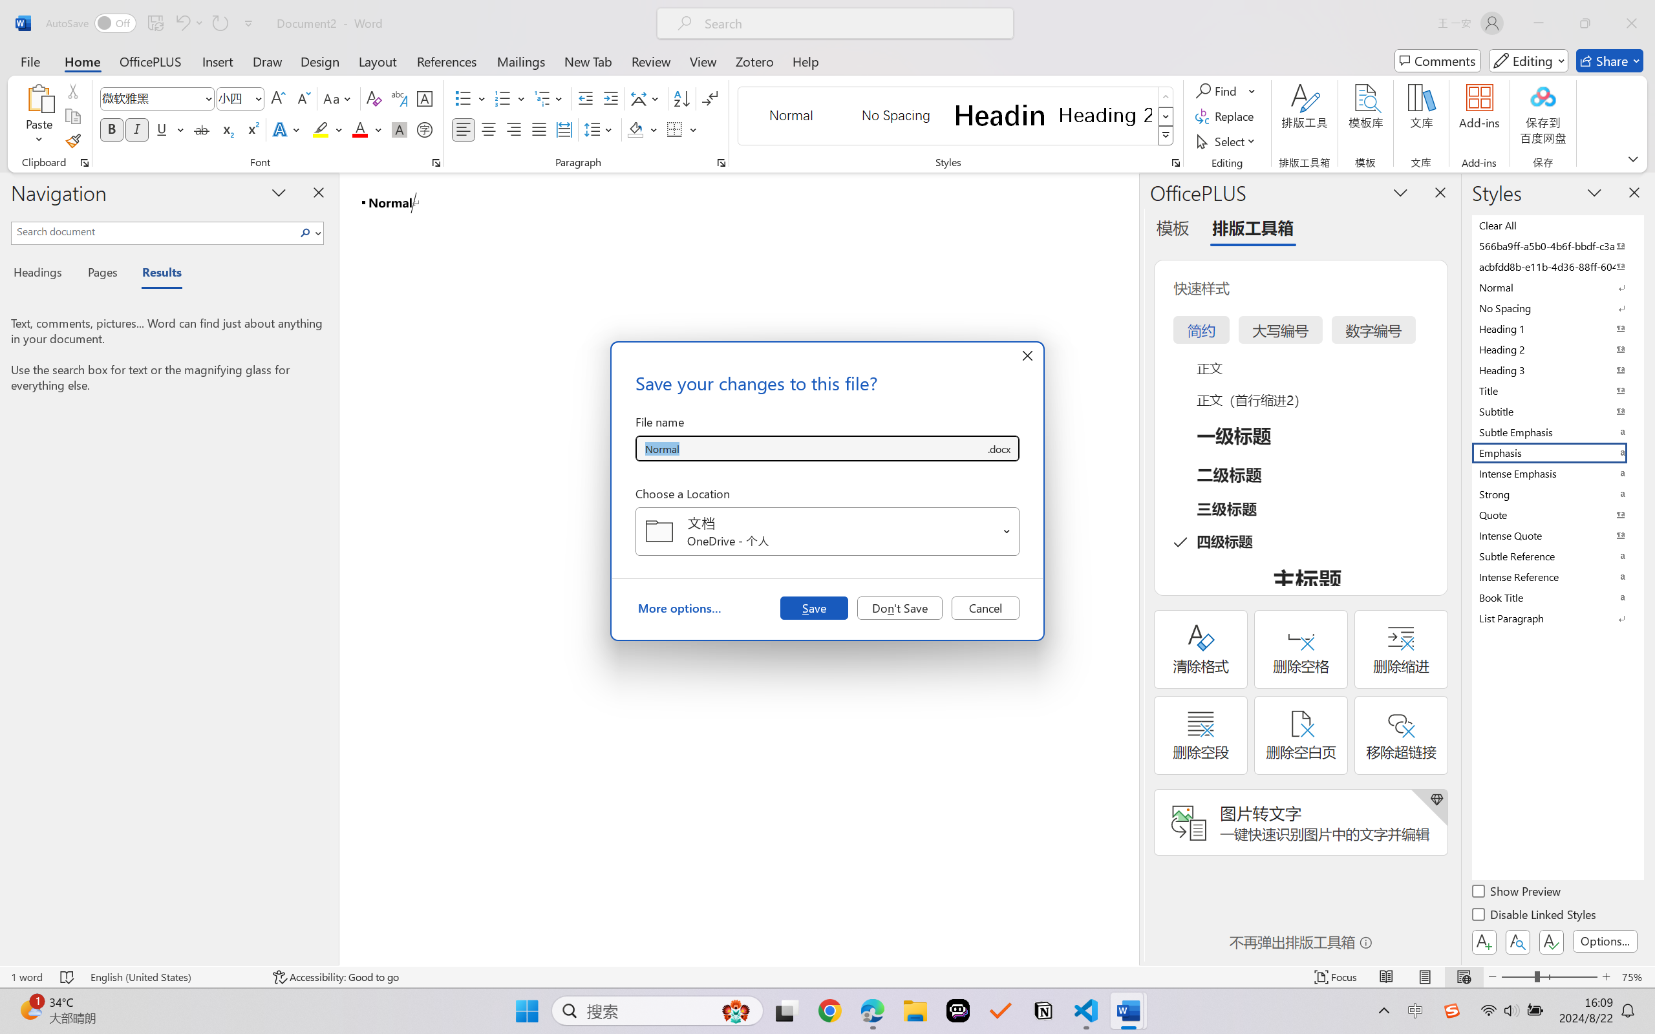 This screenshot has width=1655, height=1034. Describe the element at coordinates (564, 129) in the screenshot. I see `Distributed` at that location.